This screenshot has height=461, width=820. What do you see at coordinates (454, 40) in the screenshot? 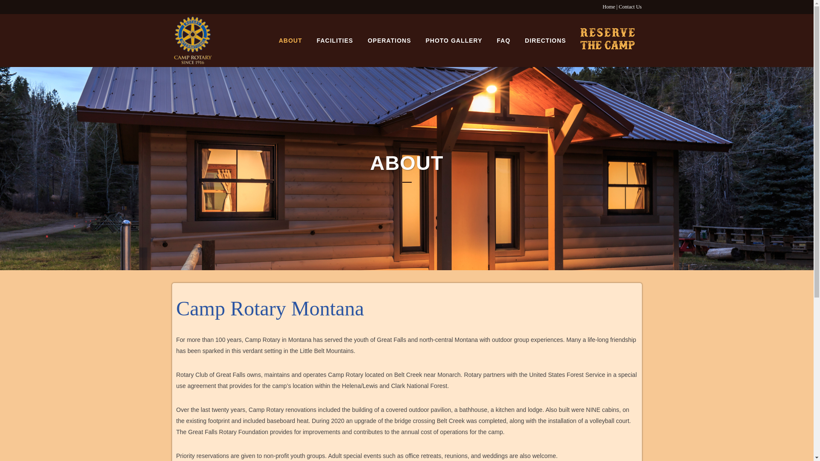
I see `PHOTO GALLERY` at bounding box center [454, 40].